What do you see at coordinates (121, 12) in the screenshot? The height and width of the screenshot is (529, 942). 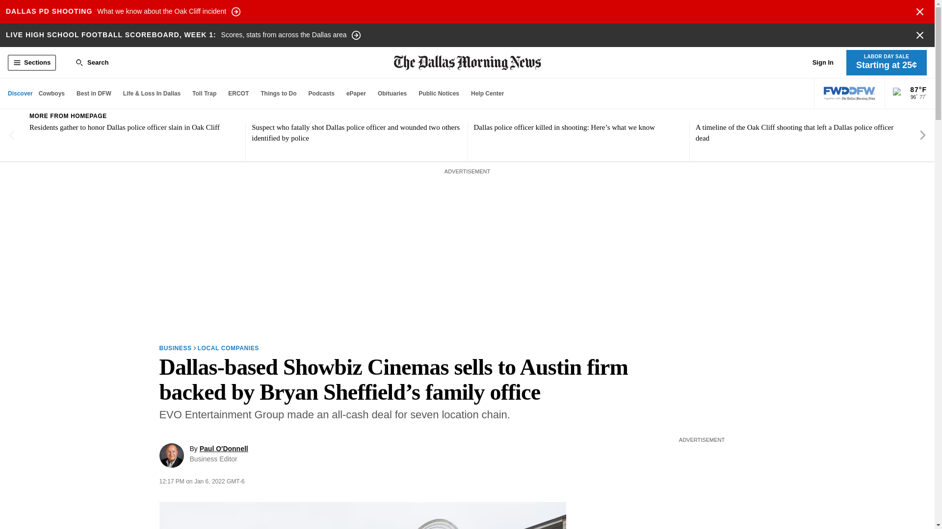 I see `Scattered clouds` at bounding box center [121, 12].